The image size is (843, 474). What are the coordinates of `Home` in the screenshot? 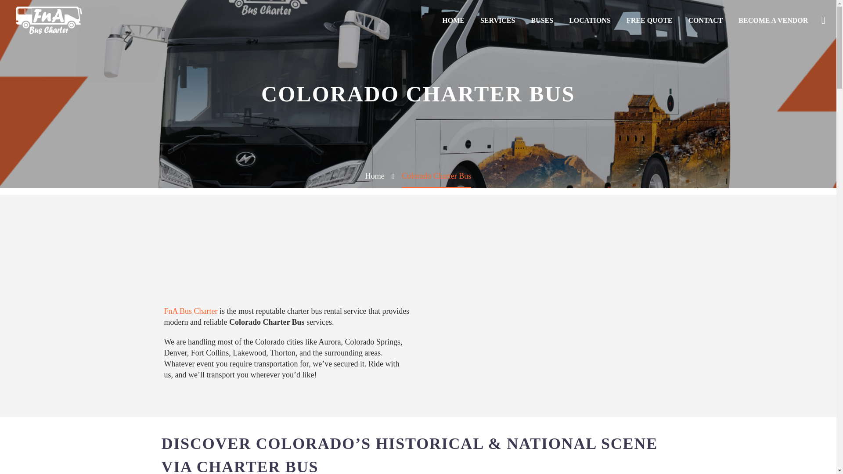 It's located at (375, 176).